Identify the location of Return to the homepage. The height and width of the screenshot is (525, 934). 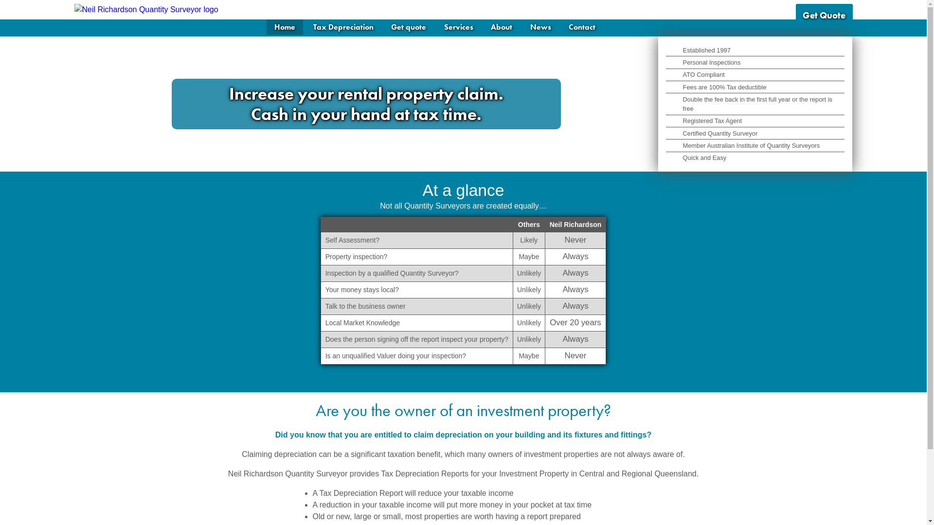
(147, 10).